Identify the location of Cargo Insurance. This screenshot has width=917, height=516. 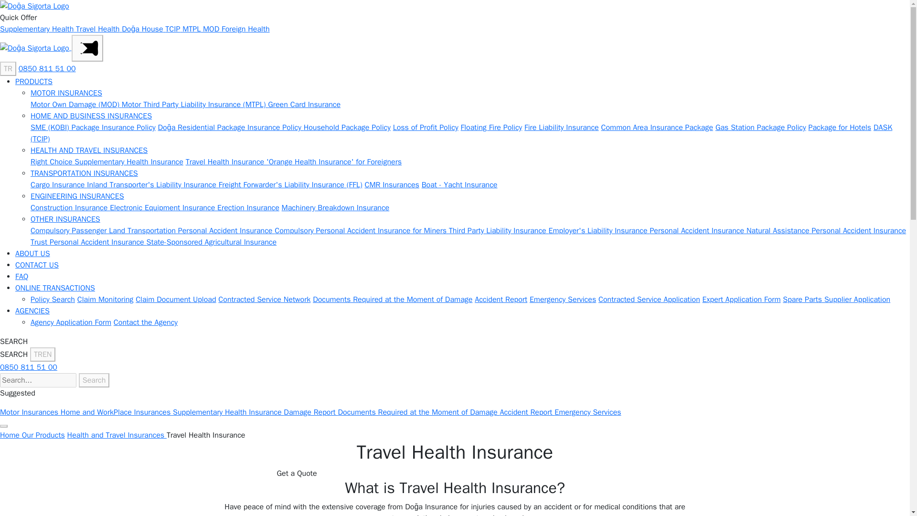
(58, 184).